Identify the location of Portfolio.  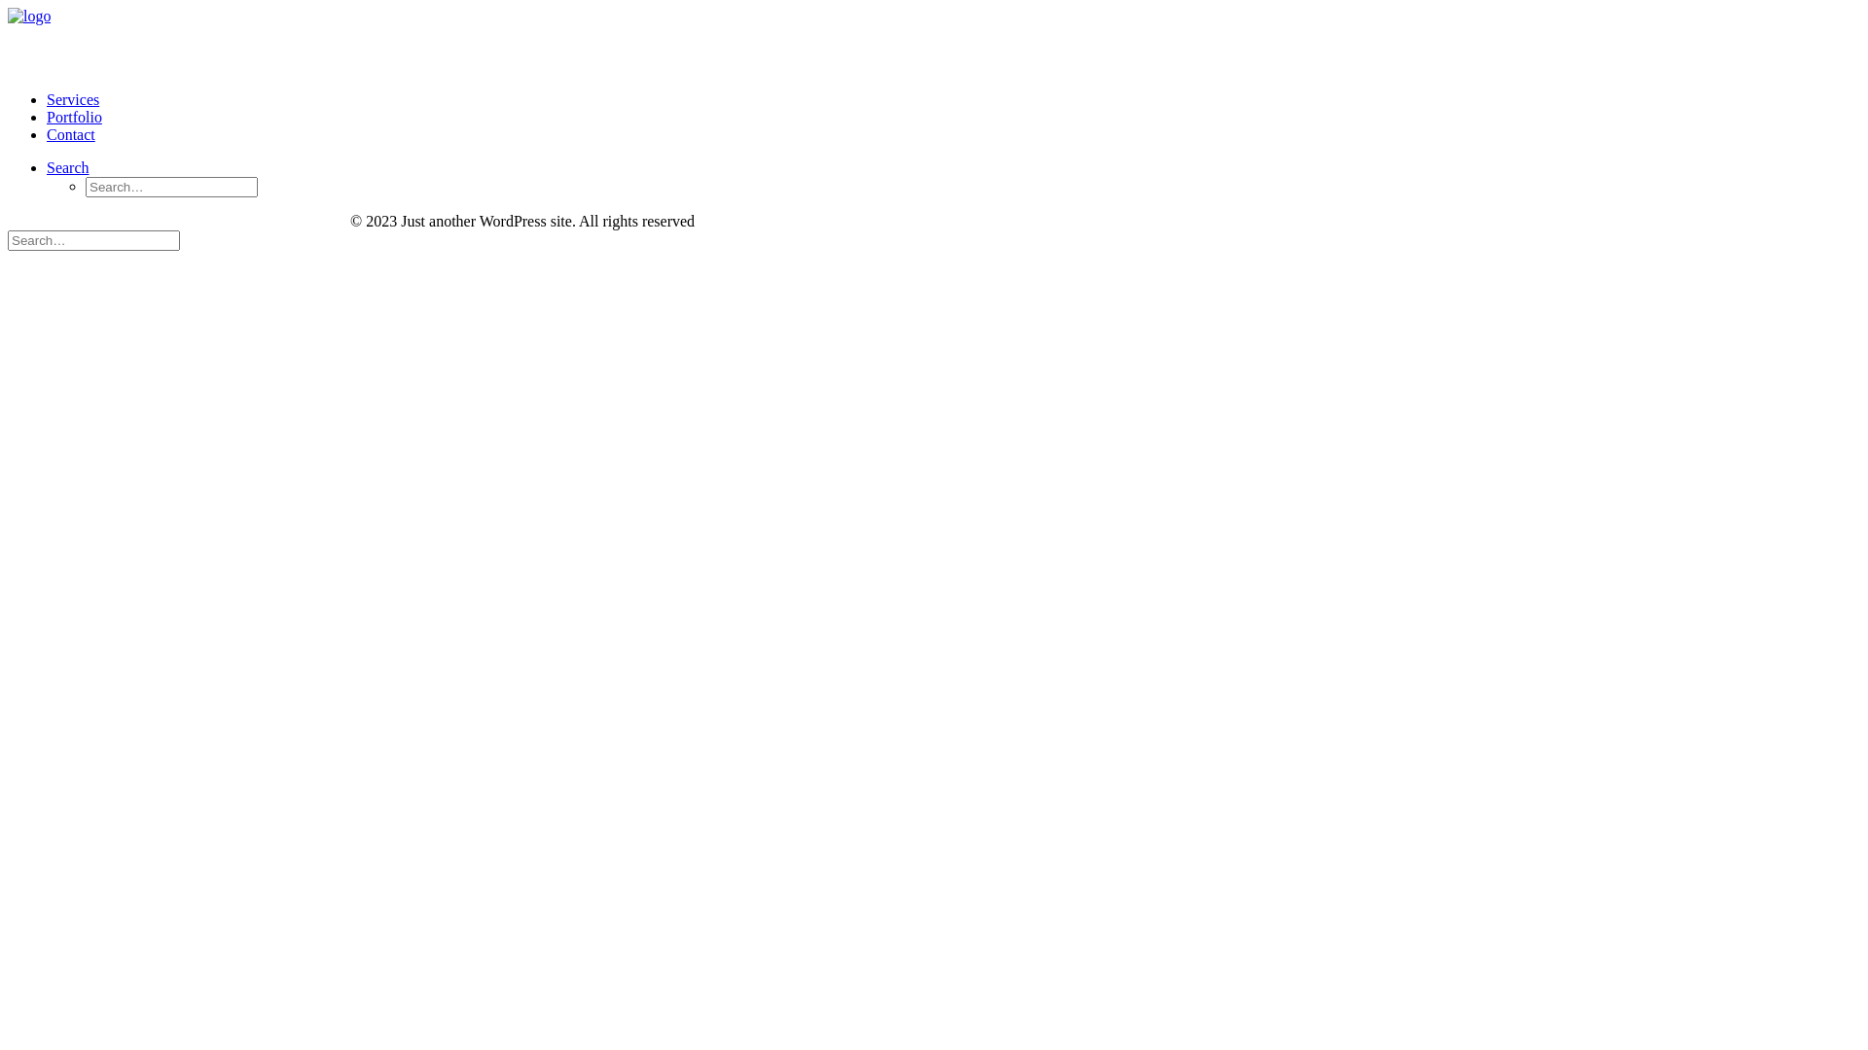
(74, 117).